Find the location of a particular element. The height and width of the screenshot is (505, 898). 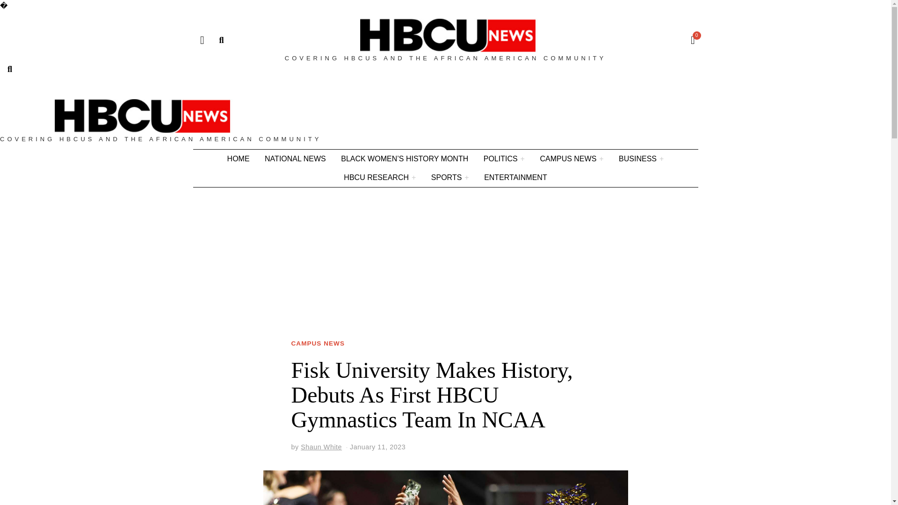

CAMPUS NEWS is located at coordinates (317, 344).